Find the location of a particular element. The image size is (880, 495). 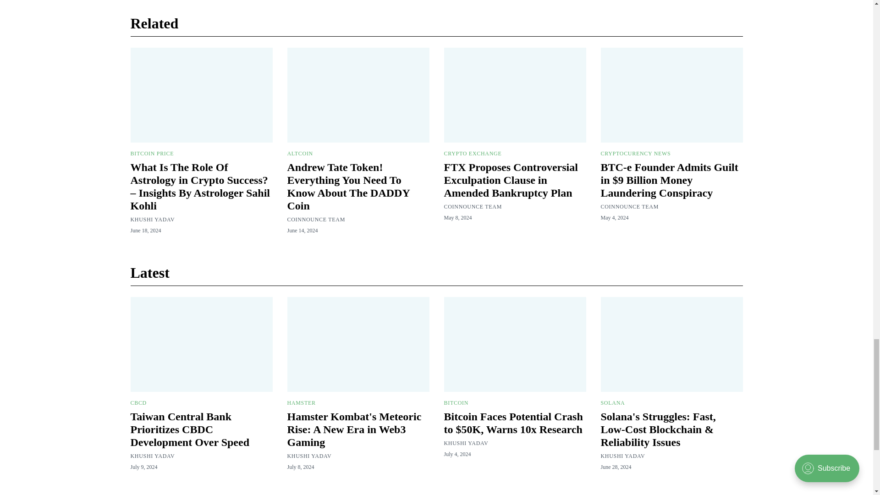

ALTCOIN is located at coordinates (299, 154).